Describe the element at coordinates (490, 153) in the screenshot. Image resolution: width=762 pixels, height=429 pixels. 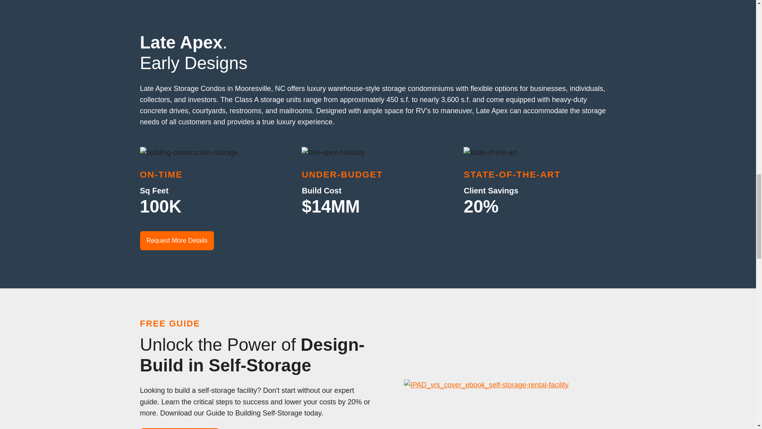
I see `state-of-the-art` at that location.